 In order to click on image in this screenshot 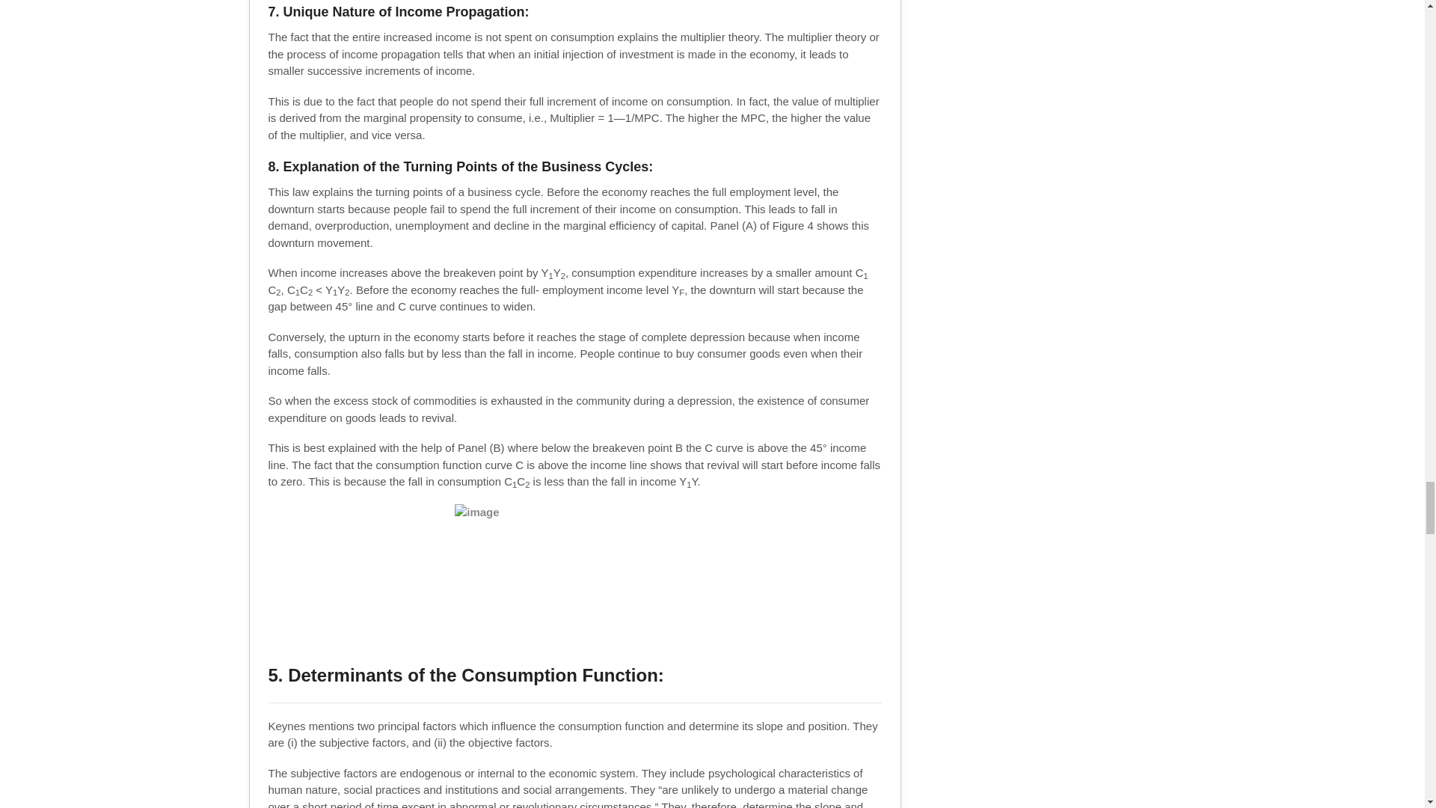, I will do `click(574, 576)`.